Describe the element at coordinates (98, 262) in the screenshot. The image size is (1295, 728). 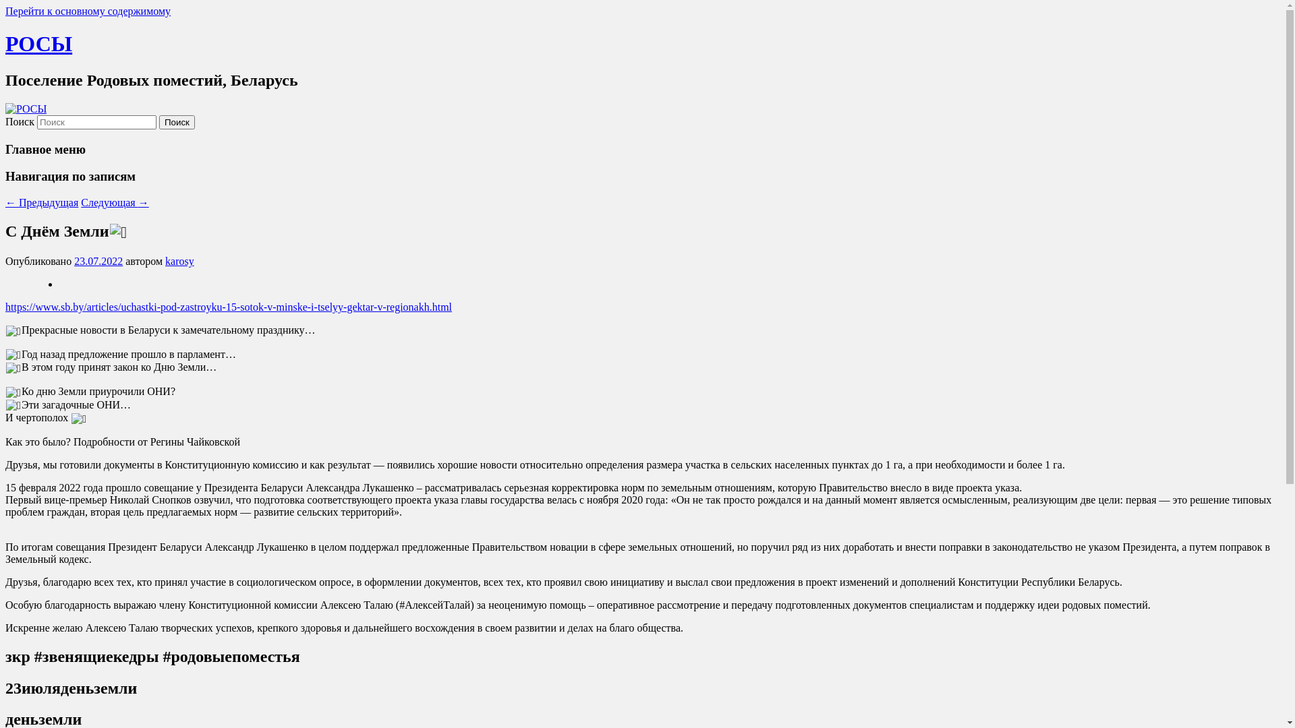
I see `23.07.2022` at that location.